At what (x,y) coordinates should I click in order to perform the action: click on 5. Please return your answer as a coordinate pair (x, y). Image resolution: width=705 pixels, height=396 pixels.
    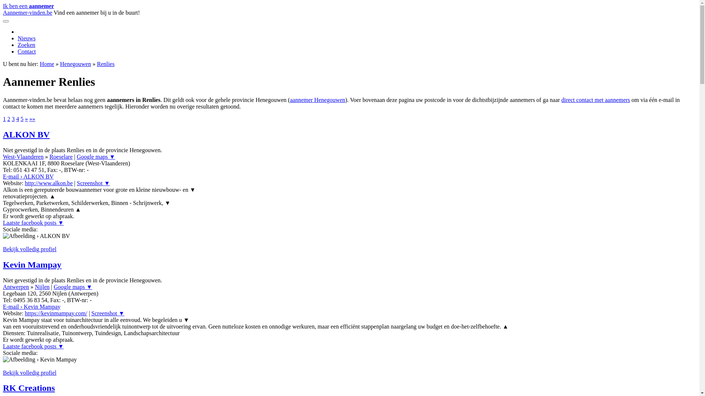
    Looking at the image, I should click on (22, 119).